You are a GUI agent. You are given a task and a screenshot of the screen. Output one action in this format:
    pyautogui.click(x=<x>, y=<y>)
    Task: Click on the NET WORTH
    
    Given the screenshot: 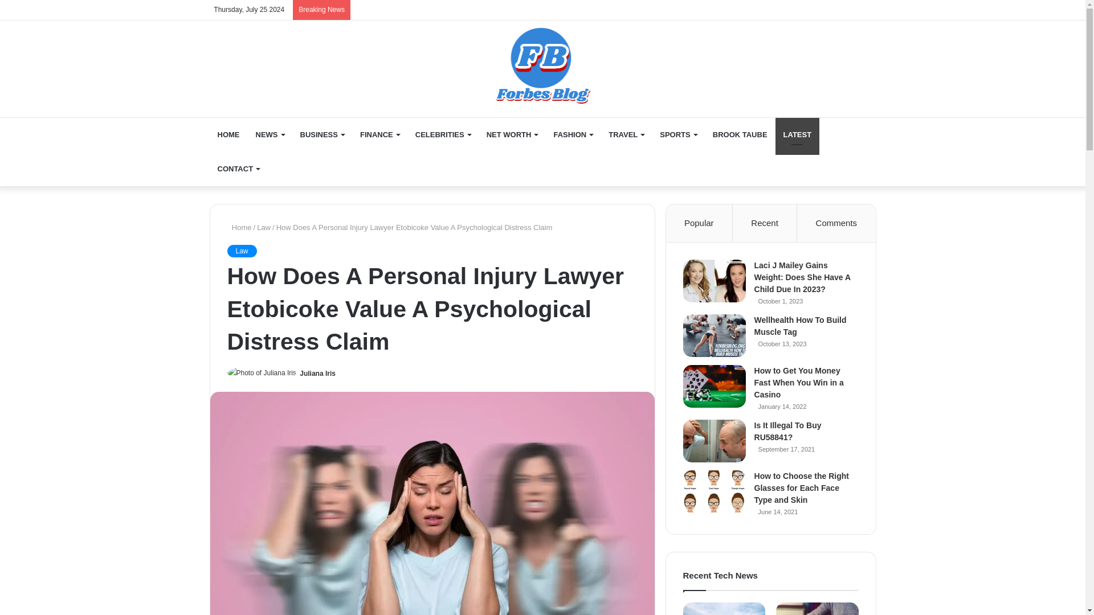 What is the action you would take?
    pyautogui.click(x=512, y=134)
    